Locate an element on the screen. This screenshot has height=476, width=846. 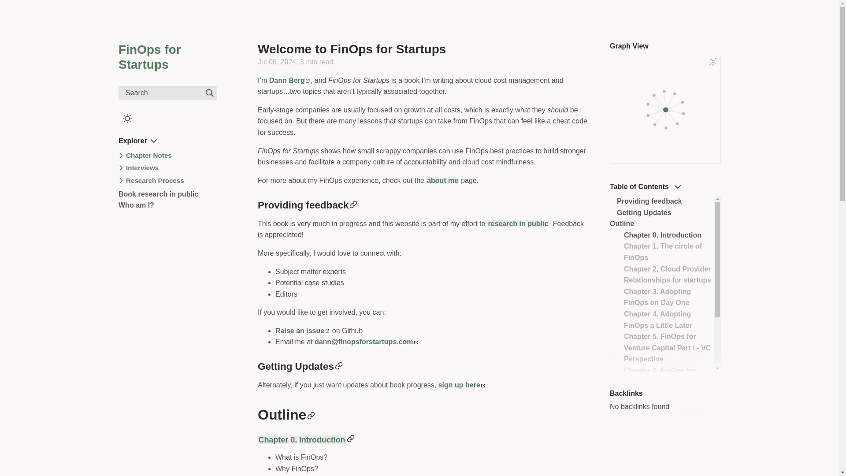
research in public is located at coordinates (518, 223).